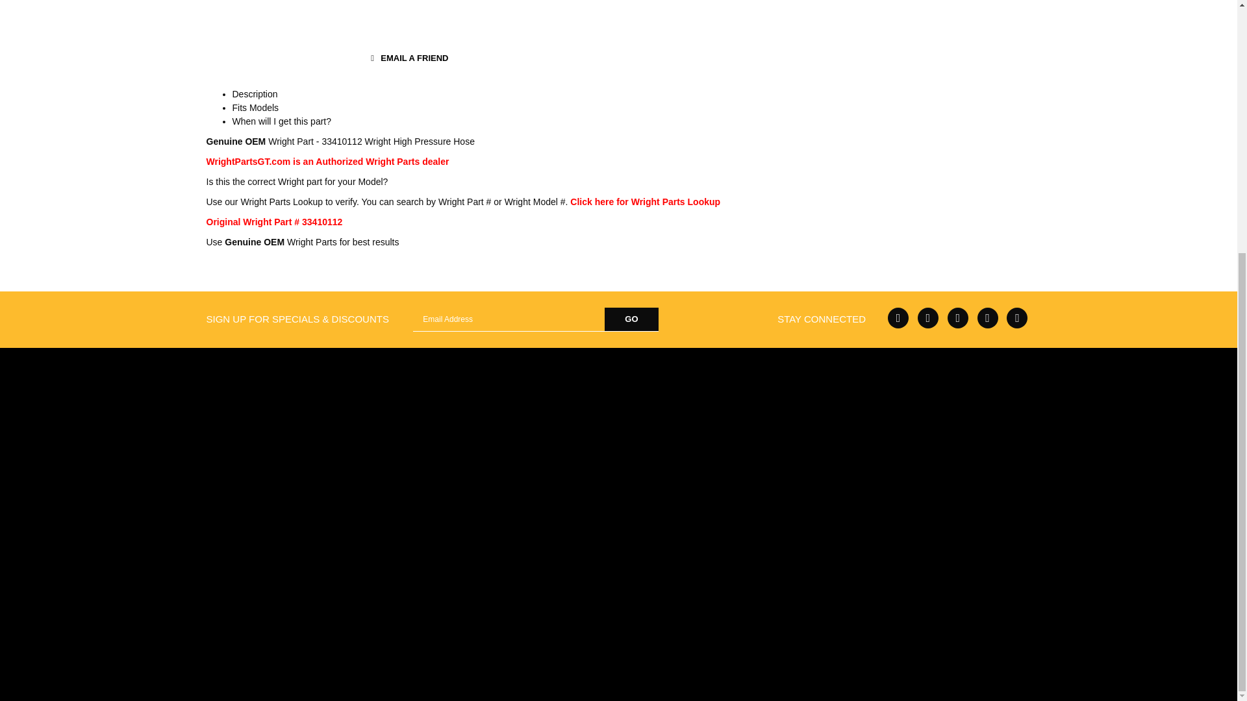 The height and width of the screenshot is (701, 1247). What do you see at coordinates (988, 318) in the screenshot?
I see `Follow Us on Pinterest` at bounding box center [988, 318].